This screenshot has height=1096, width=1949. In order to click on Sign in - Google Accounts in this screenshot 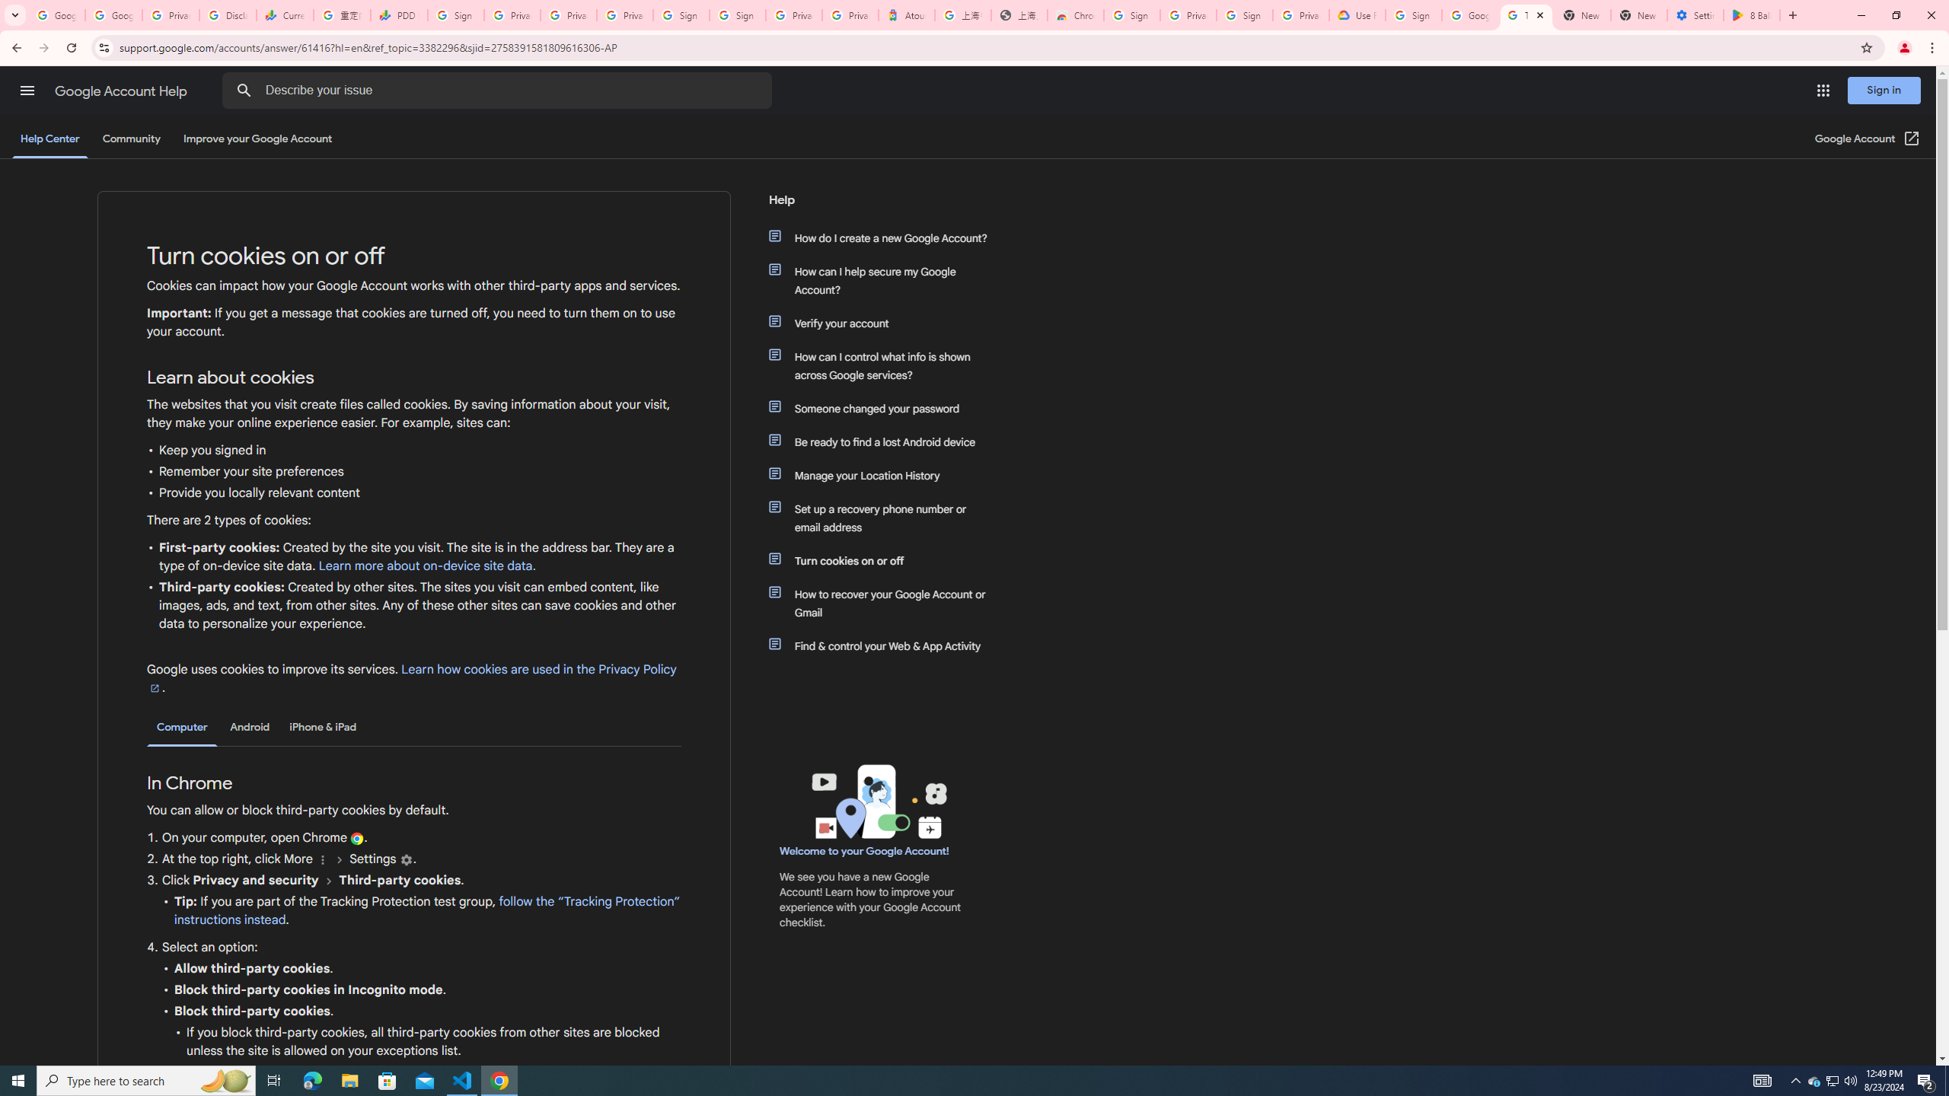, I will do `click(1245, 15)`.